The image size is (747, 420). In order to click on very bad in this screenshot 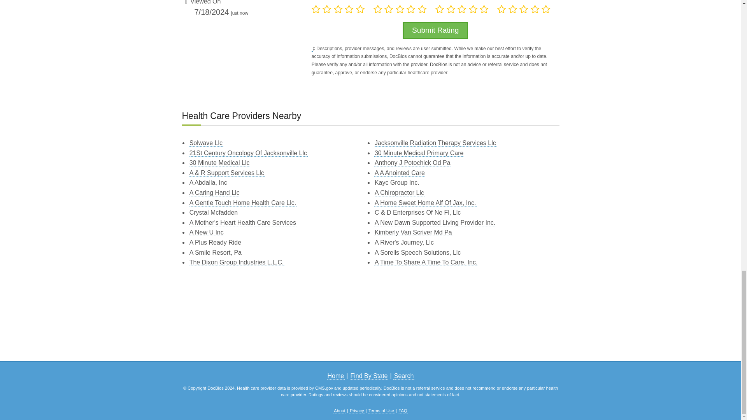, I will do `click(316, 9)`.